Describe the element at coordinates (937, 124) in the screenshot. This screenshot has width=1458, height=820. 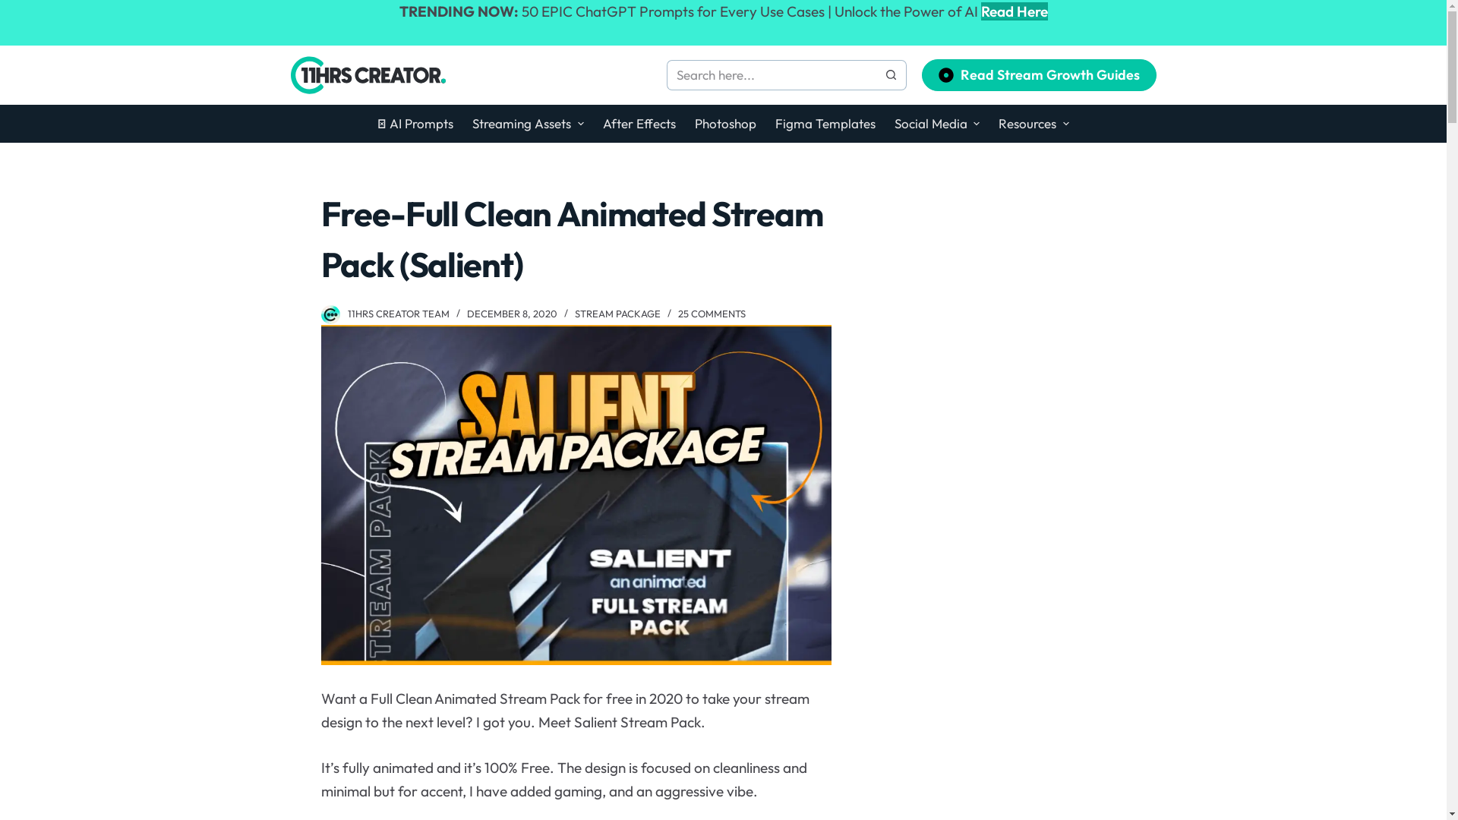
I see `Social Media` at that location.